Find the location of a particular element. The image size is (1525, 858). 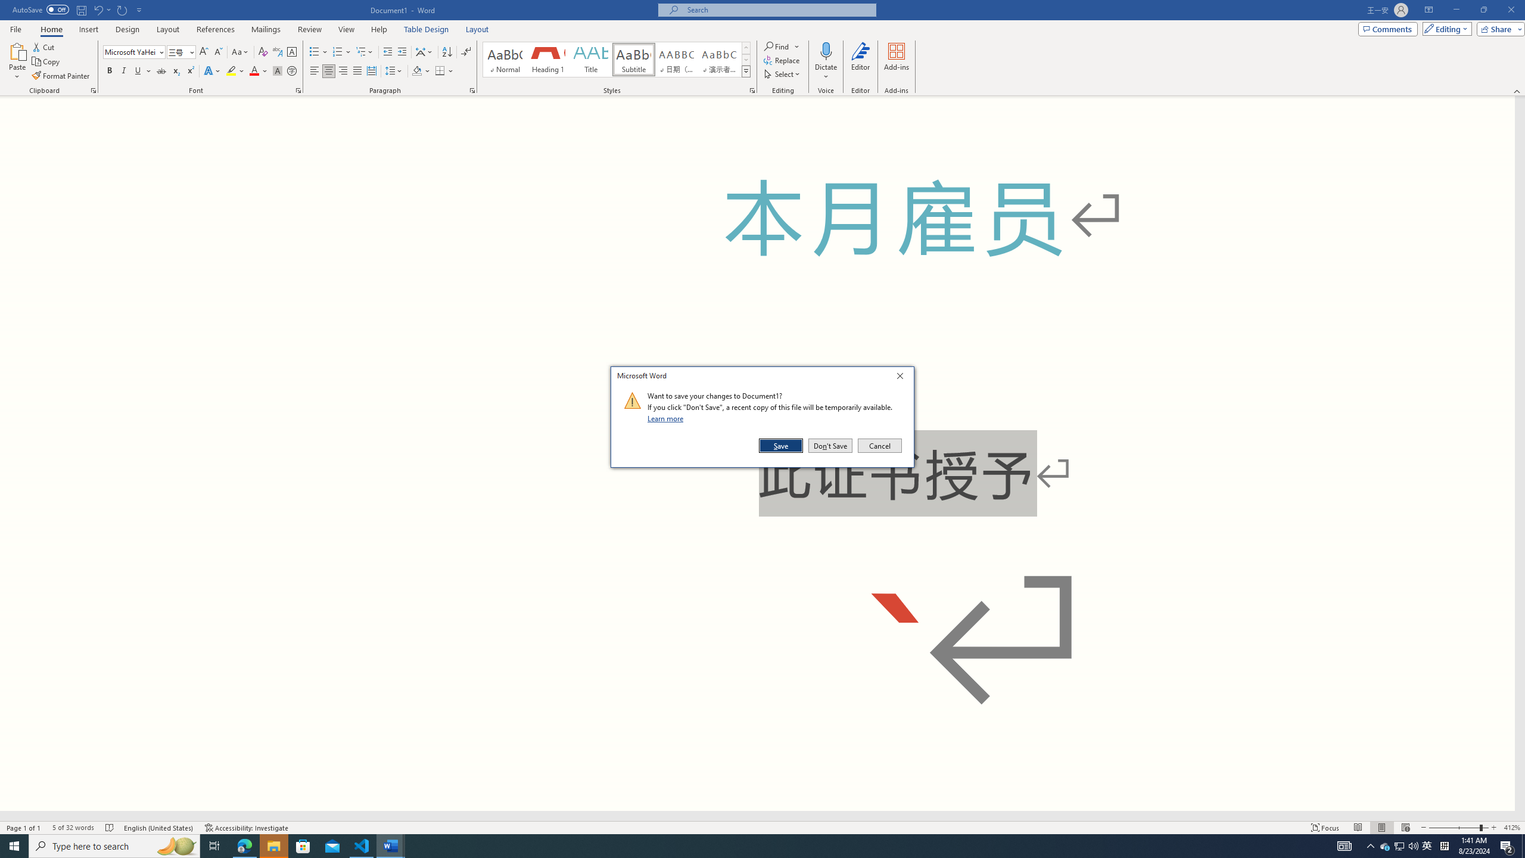

Align Right is located at coordinates (343, 71).